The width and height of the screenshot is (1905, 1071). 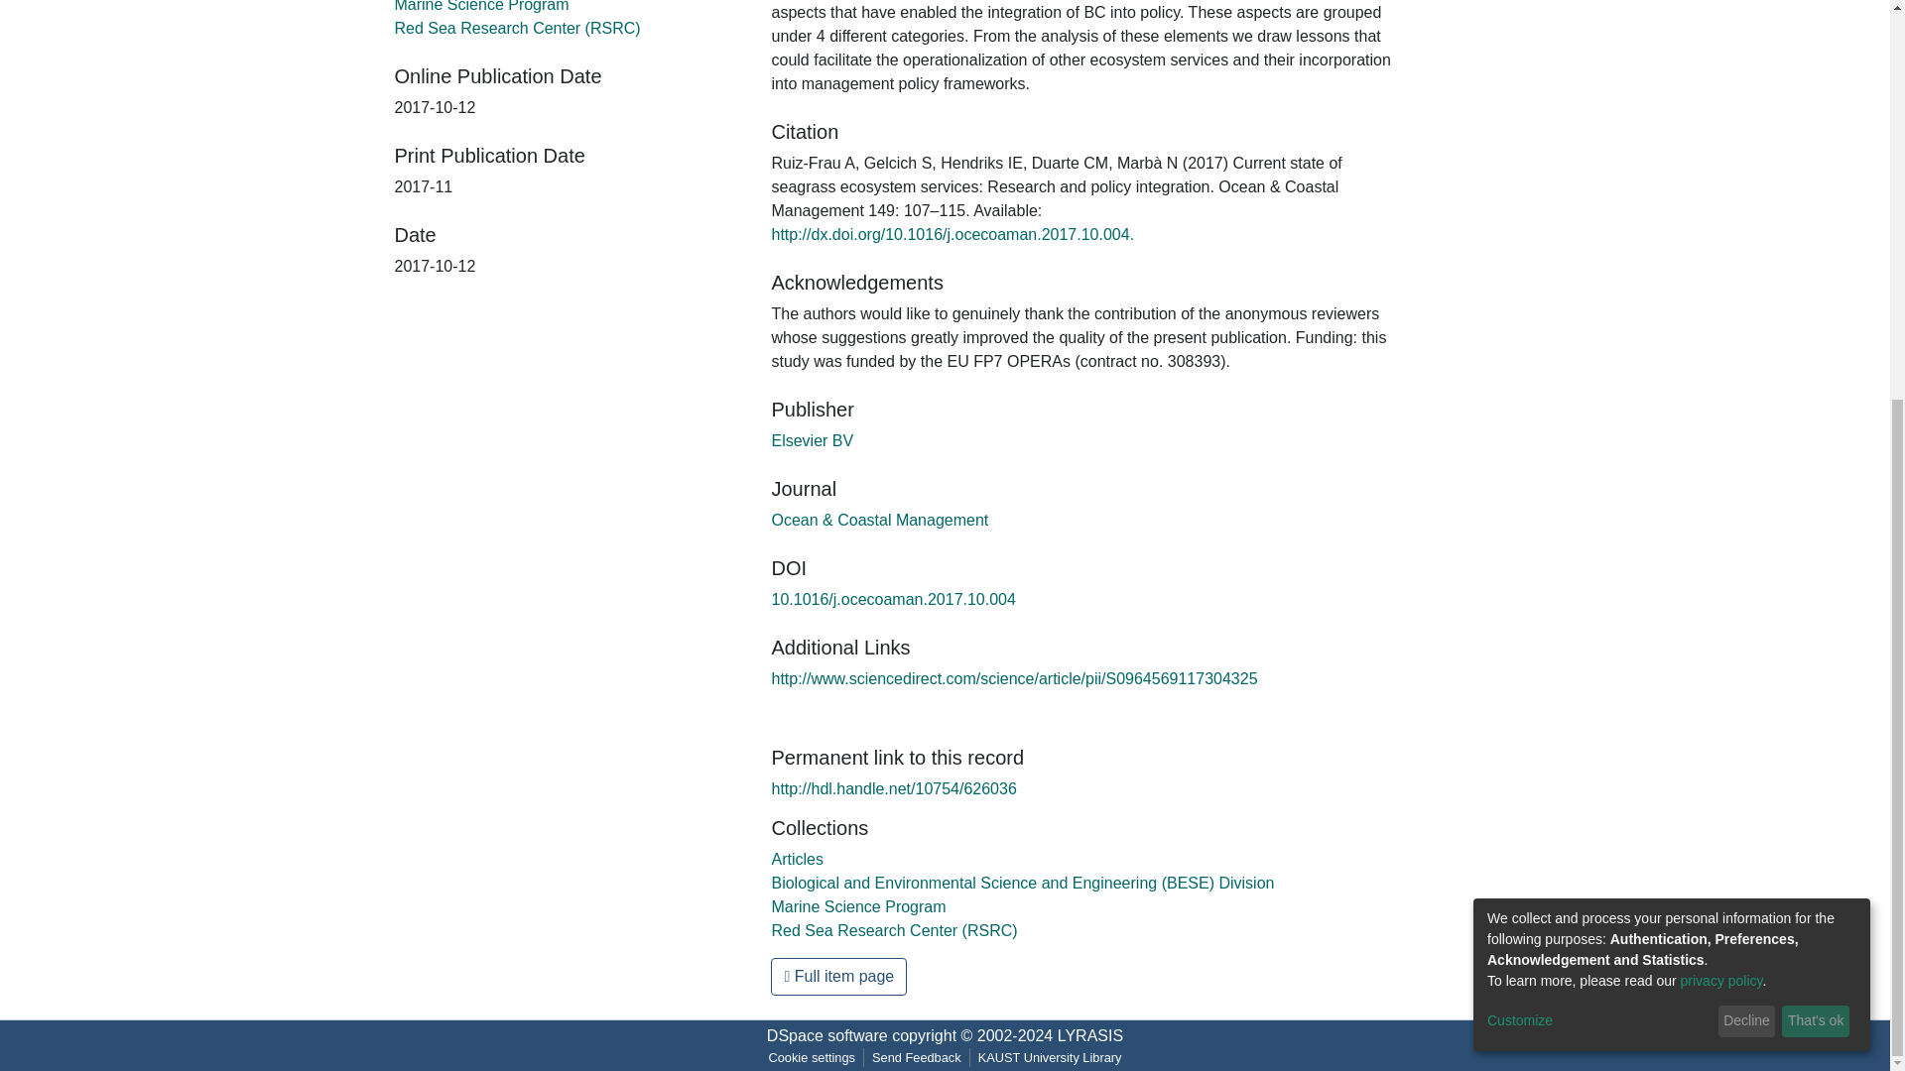 What do you see at coordinates (1816, 393) in the screenshot?
I see `That's ok` at bounding box center [1816, 393].